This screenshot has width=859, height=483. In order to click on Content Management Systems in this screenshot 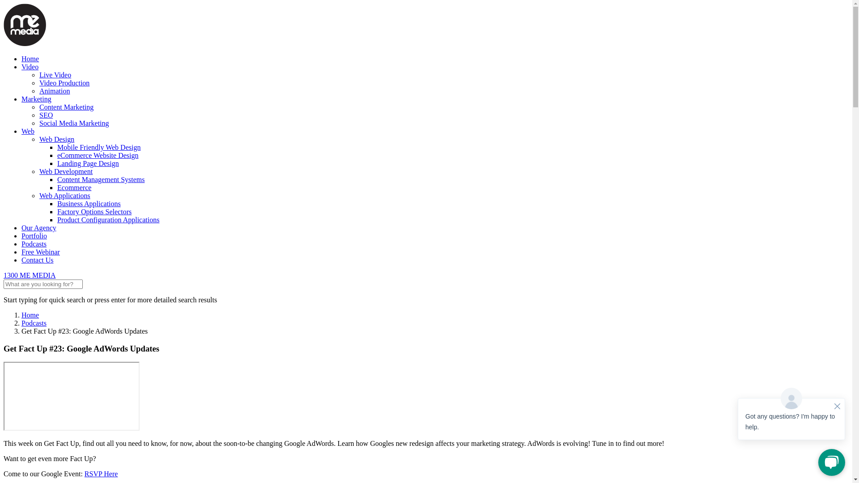, I will do `click(101, 180)`.